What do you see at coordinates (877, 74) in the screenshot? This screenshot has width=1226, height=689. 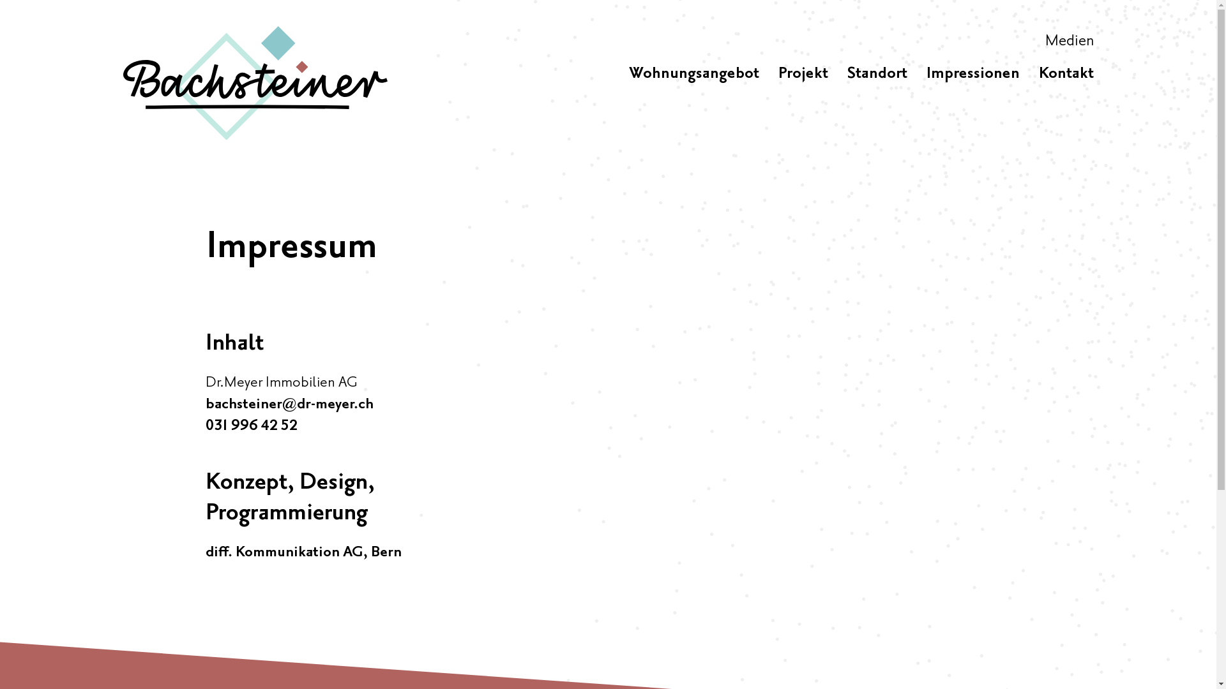 I see `Standort` at bounding box center [877, 74].